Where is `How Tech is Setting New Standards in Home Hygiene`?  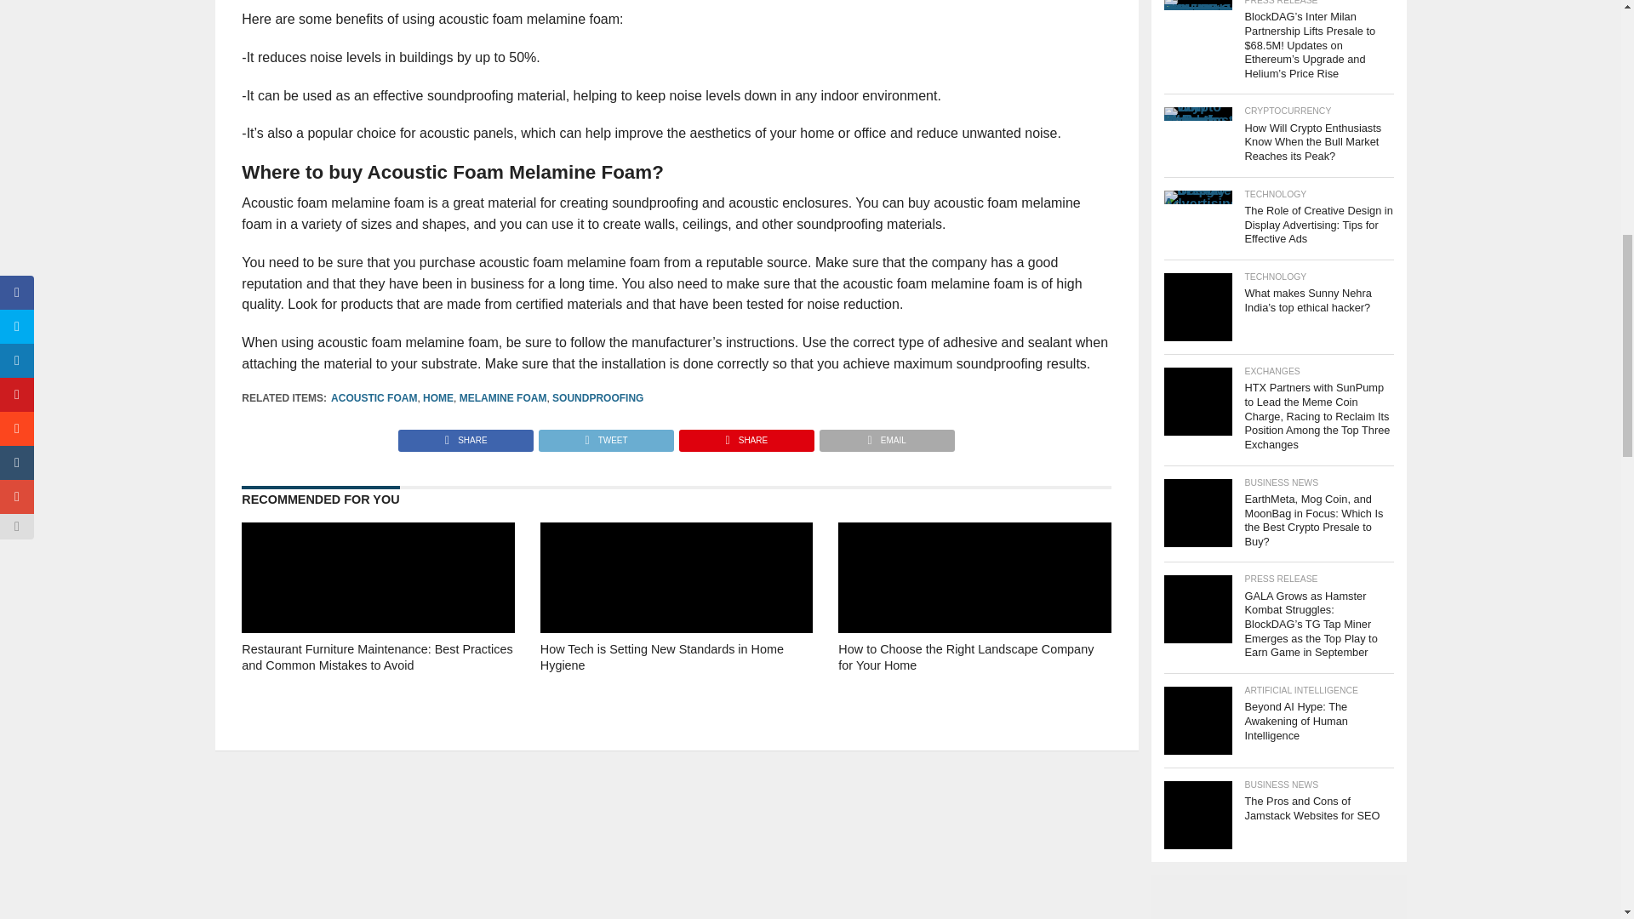
How Tech is Setting New Standards in Home Hygiene is located at coordinates (676, 682).